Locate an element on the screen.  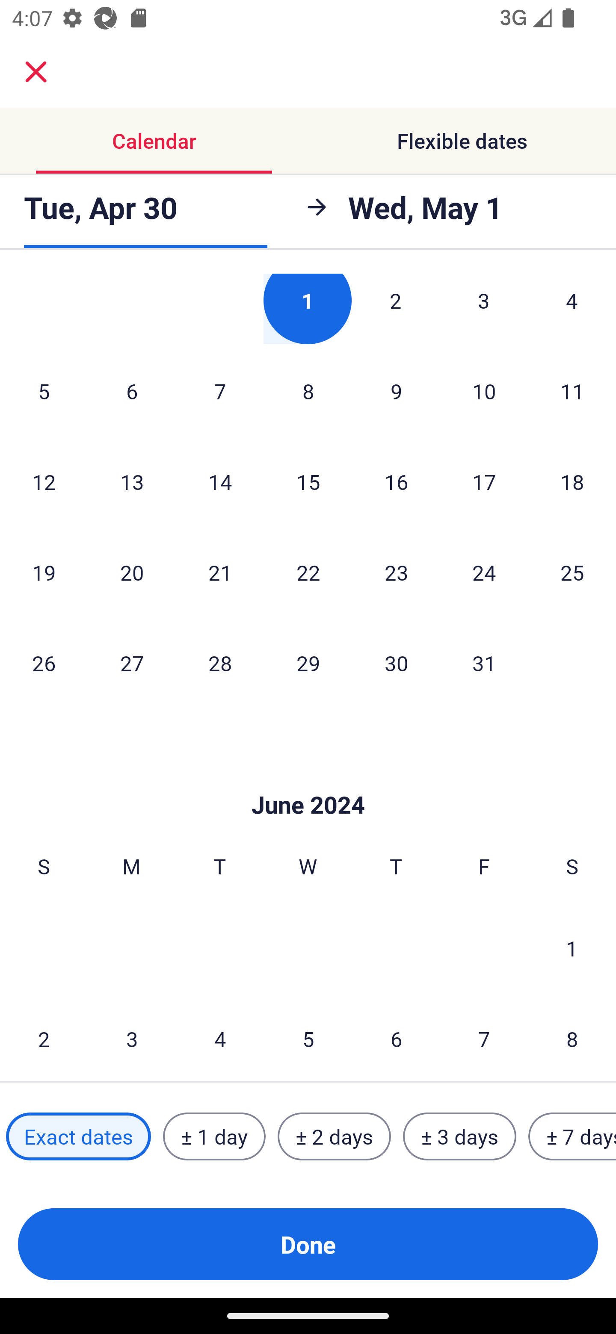
10 Friday, May 10, 2024 is located at coordinates (484, 391).